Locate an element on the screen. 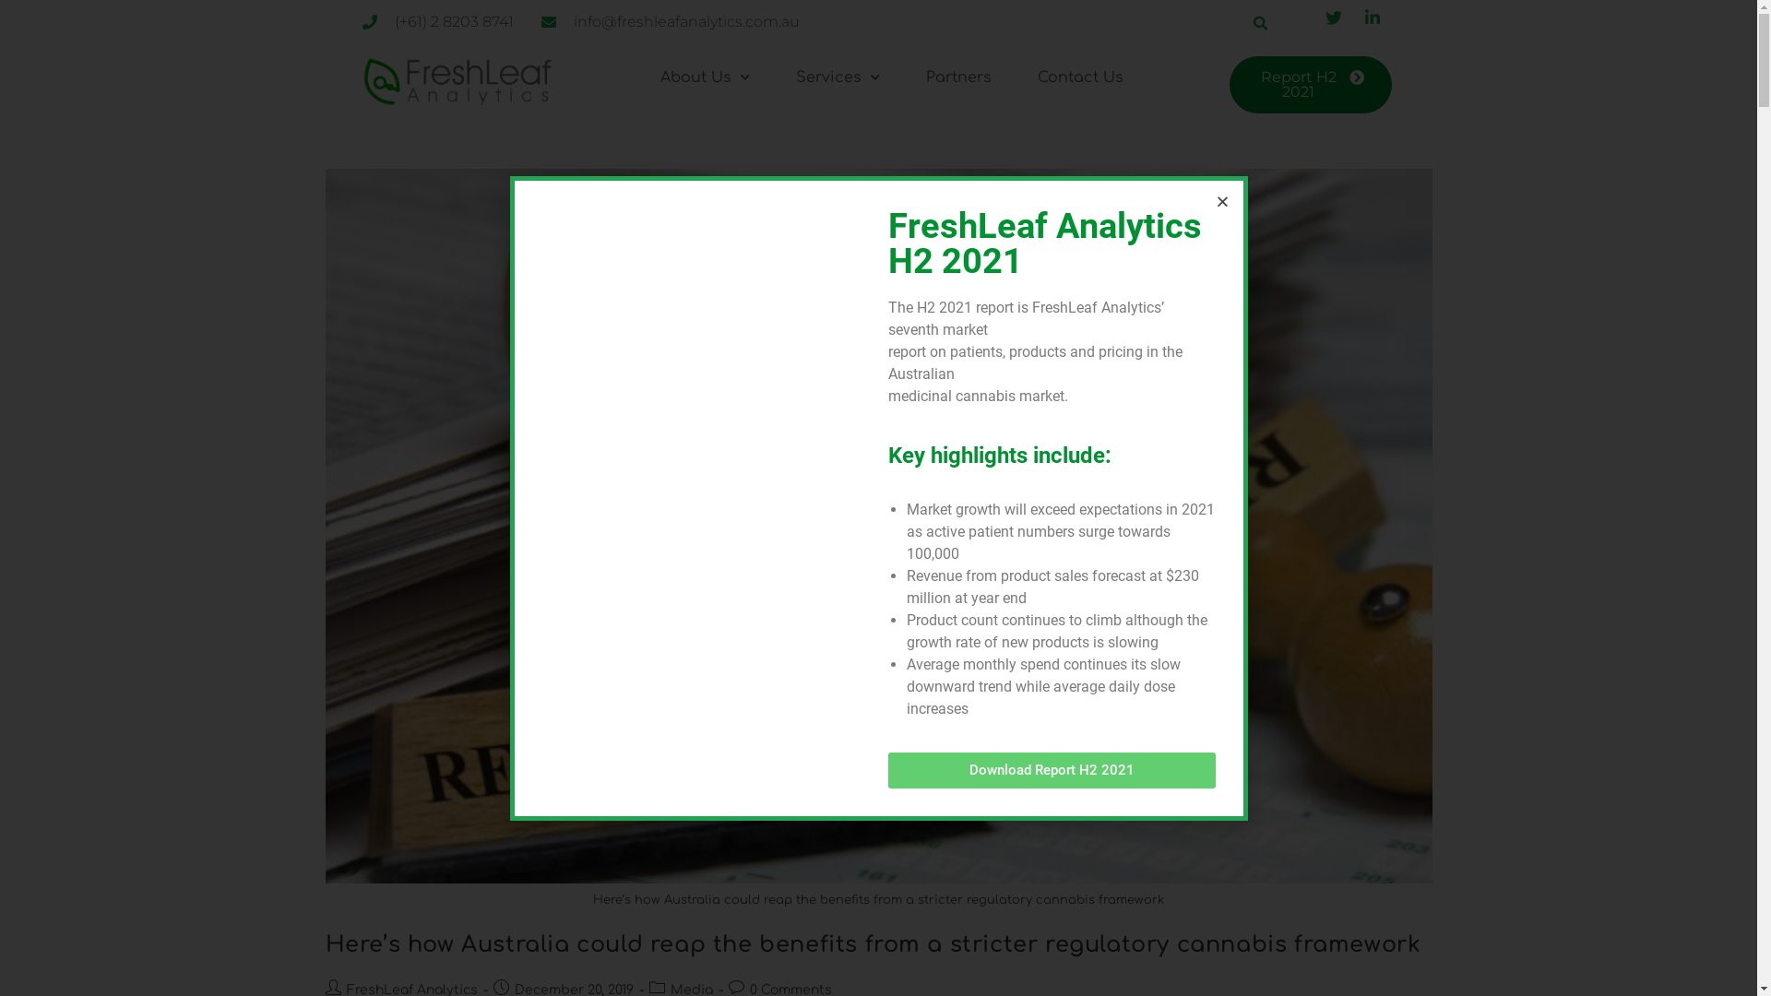 Image resolution: width=1771 pixels, height=996 pixels. Partners is located at coordinates (959, 77).